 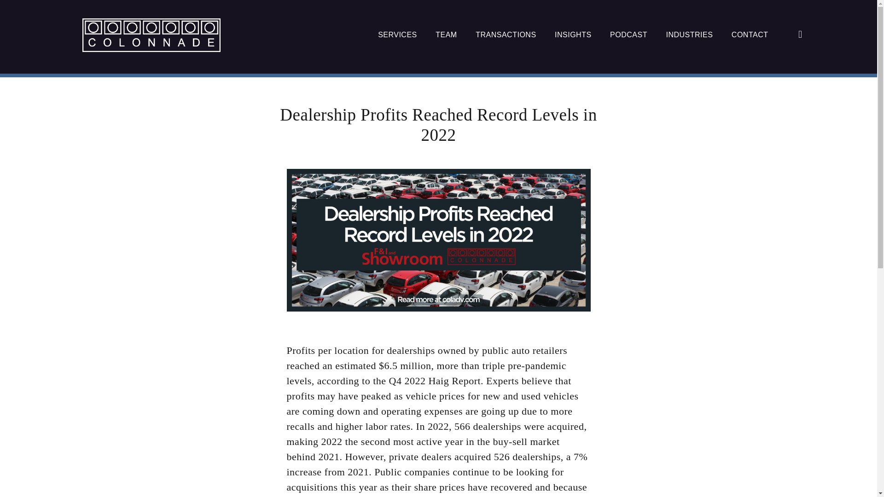 I want to click on INDUSTRIES, so click(x=689, y=35).